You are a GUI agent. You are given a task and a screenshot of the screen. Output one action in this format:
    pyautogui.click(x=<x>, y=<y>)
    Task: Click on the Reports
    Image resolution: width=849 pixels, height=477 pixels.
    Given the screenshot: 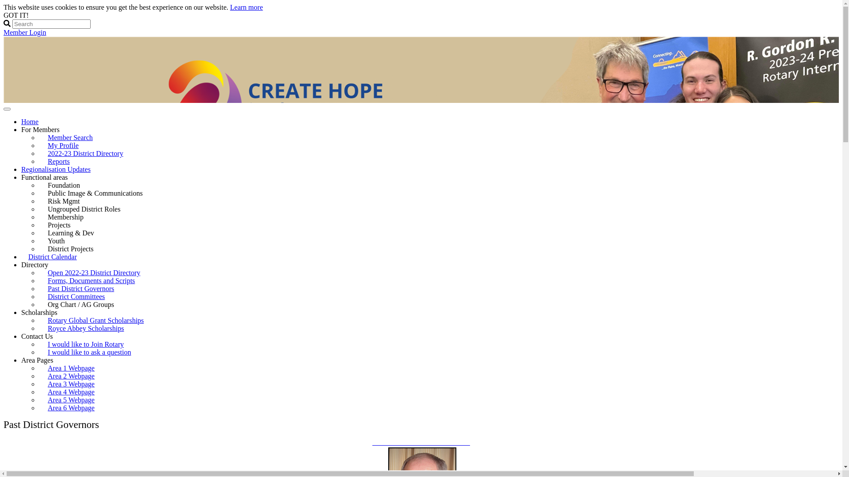 What is the action you would take?
    pyautogui.click(x=59, y=162)
    